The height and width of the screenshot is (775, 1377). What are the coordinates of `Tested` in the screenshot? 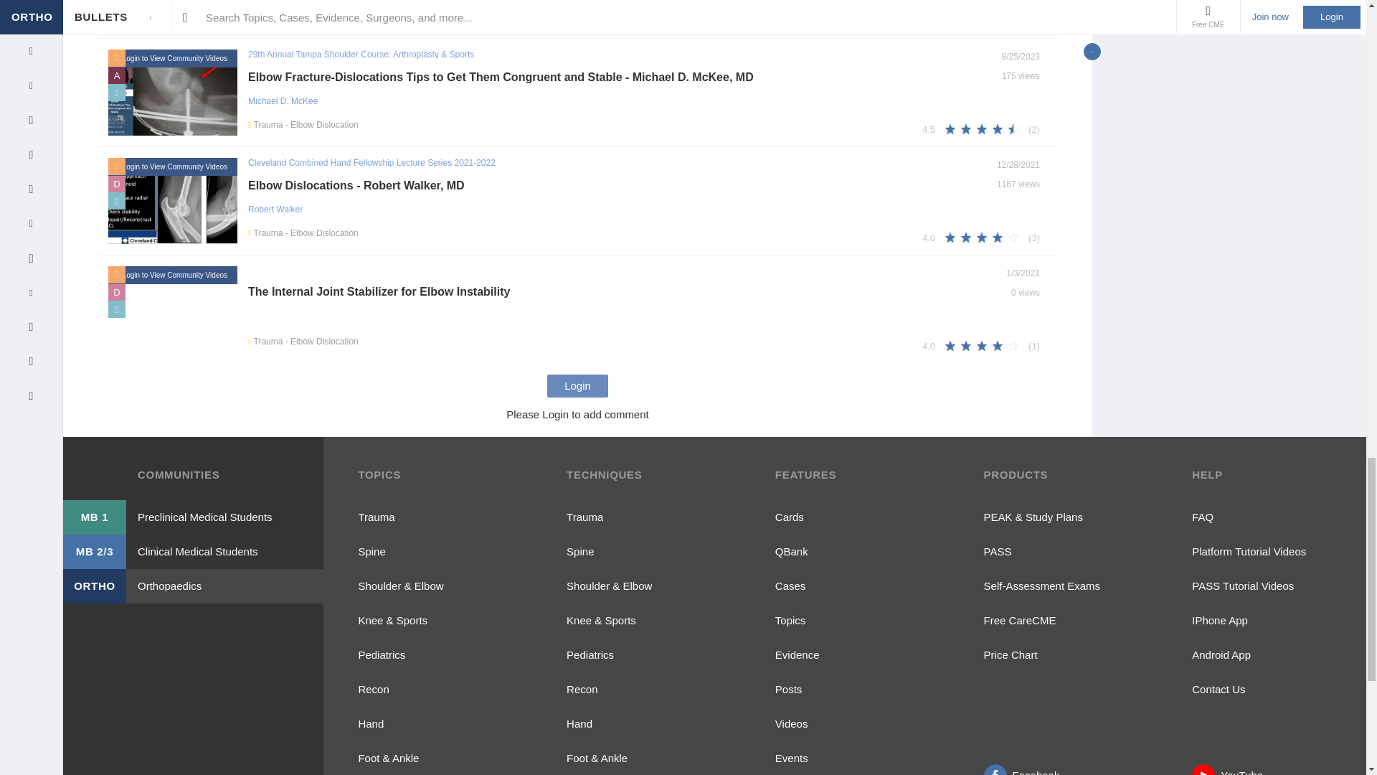 It's located at (116, 184).